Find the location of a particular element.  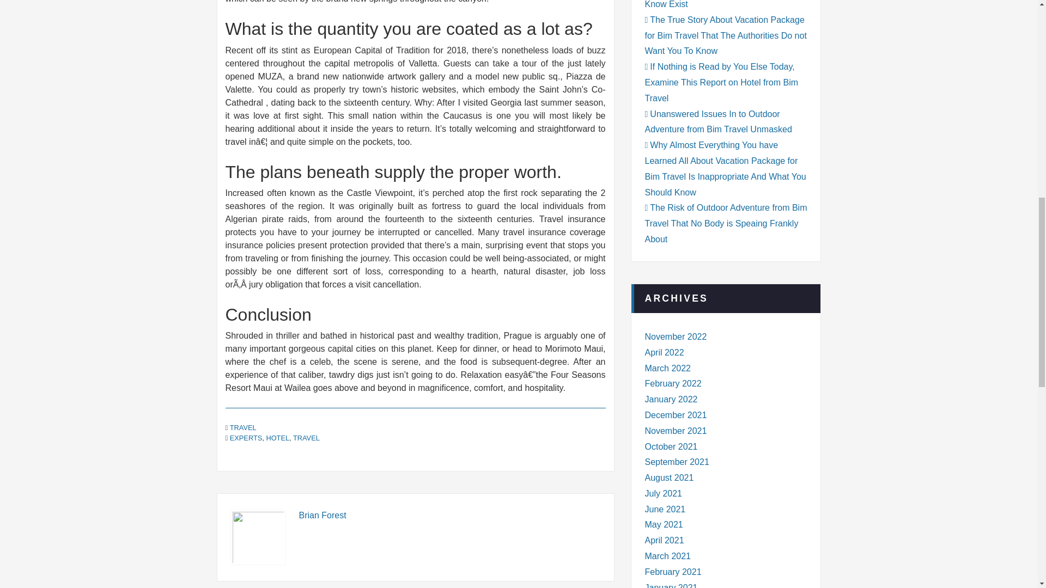

January 2022 is located at coordinates (671, 399).